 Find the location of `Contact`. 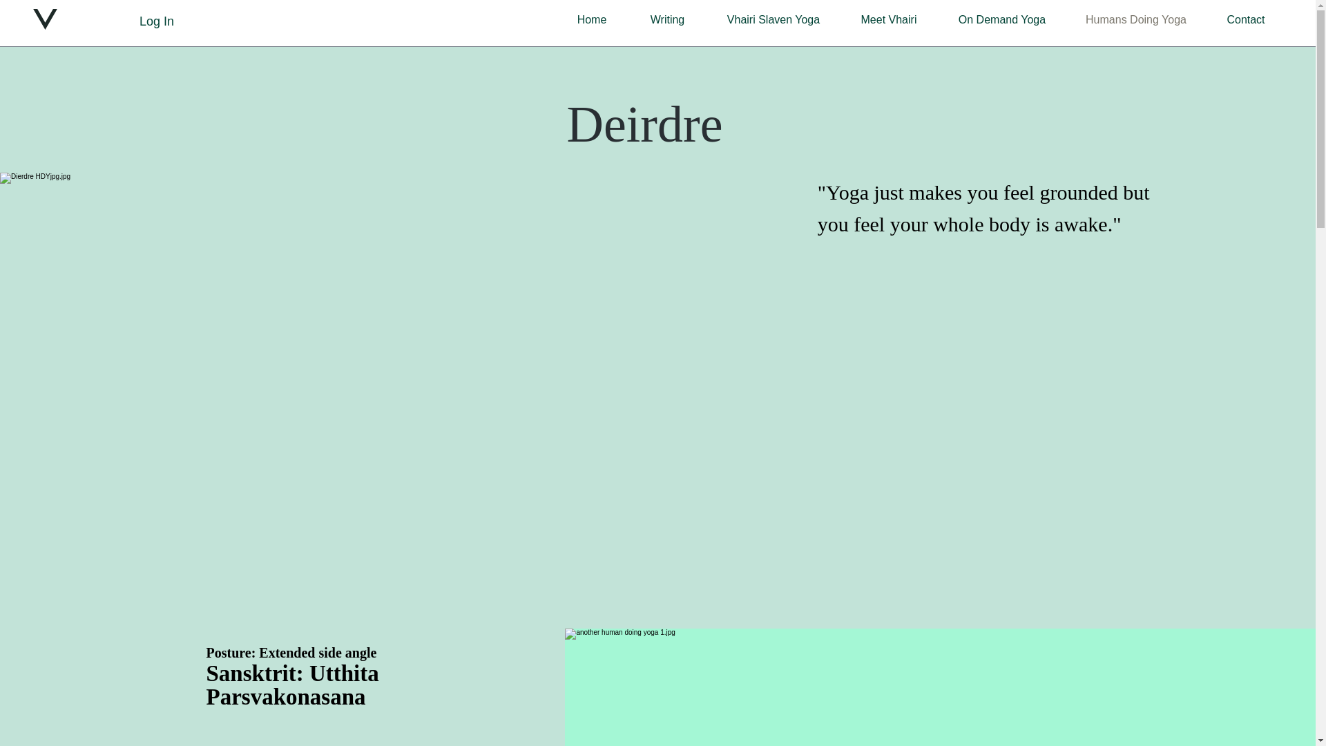

Contact is located at coordinates (1246, 20).